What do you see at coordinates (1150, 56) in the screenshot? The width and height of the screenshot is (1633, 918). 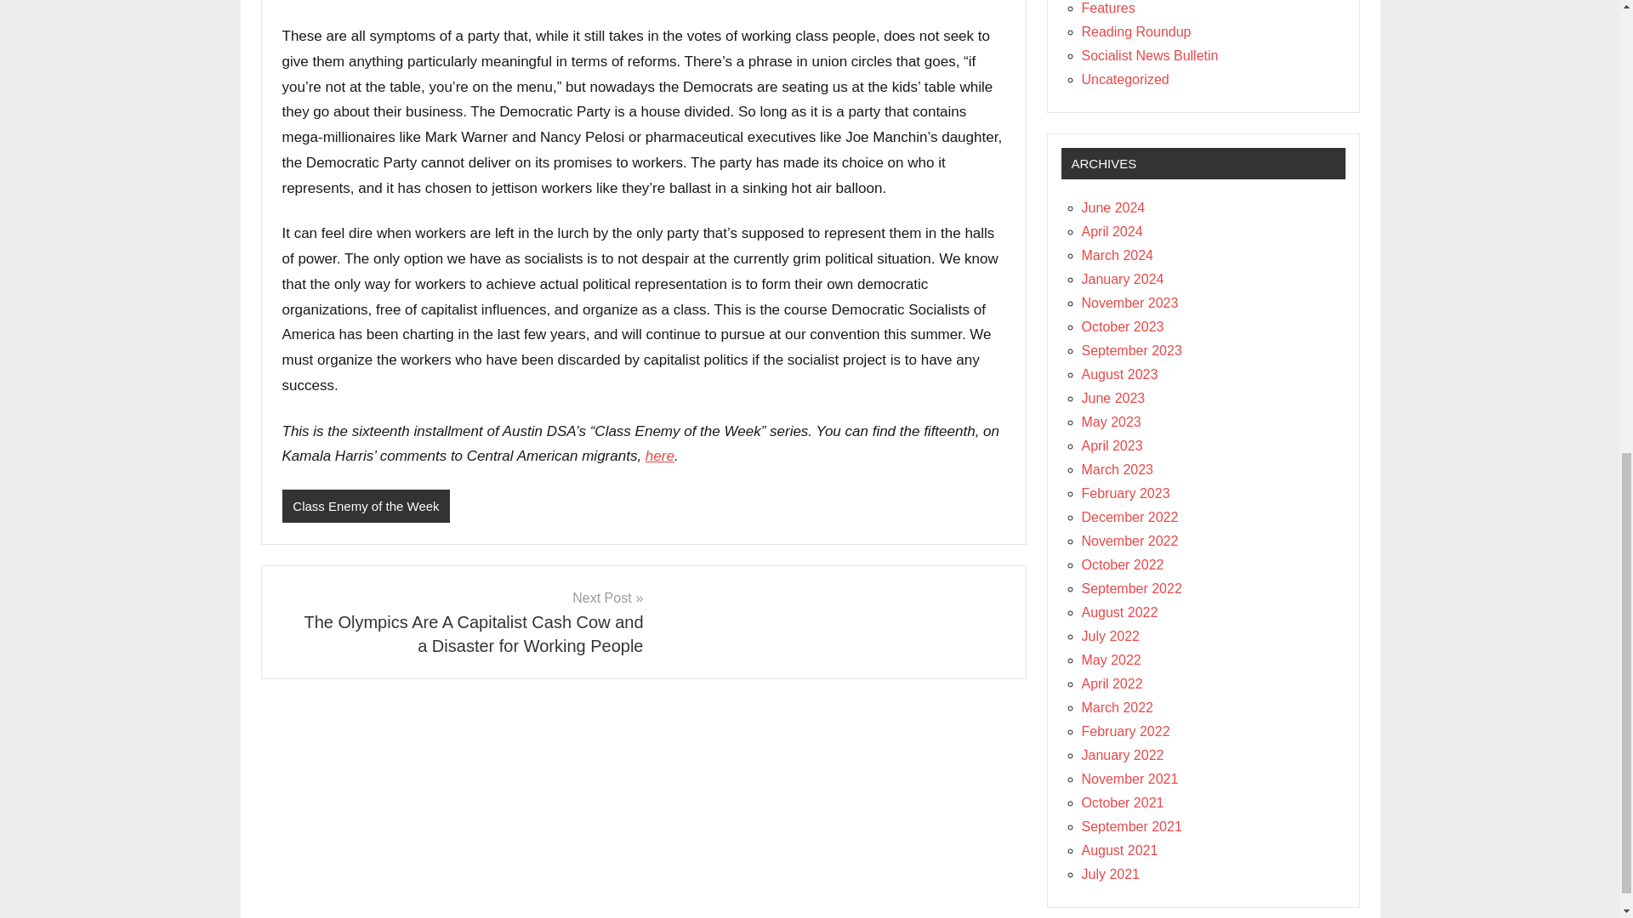 I see `Socialist News Bulletin` at bounding box center [1150, 56].